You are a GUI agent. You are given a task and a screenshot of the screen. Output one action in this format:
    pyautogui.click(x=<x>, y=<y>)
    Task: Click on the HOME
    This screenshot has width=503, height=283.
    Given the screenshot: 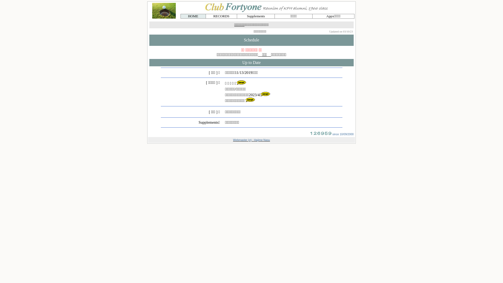 What is the action you would take?
    pyautogui.click(x=193, y=16)
    